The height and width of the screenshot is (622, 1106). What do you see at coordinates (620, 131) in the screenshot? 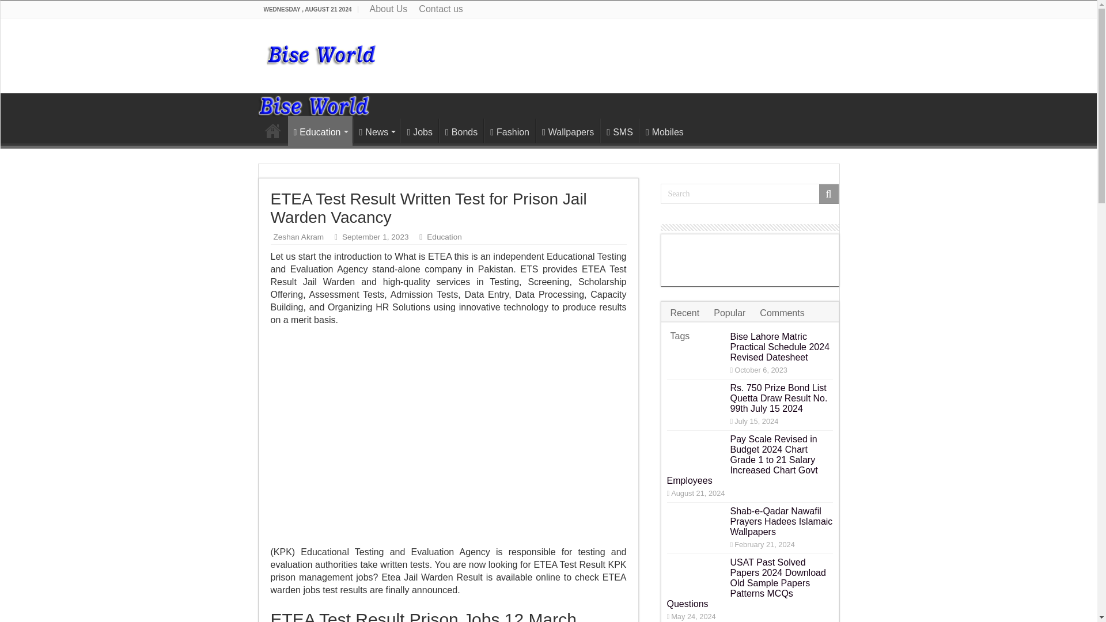
I see `SMS` at bounding box center [620, 131].